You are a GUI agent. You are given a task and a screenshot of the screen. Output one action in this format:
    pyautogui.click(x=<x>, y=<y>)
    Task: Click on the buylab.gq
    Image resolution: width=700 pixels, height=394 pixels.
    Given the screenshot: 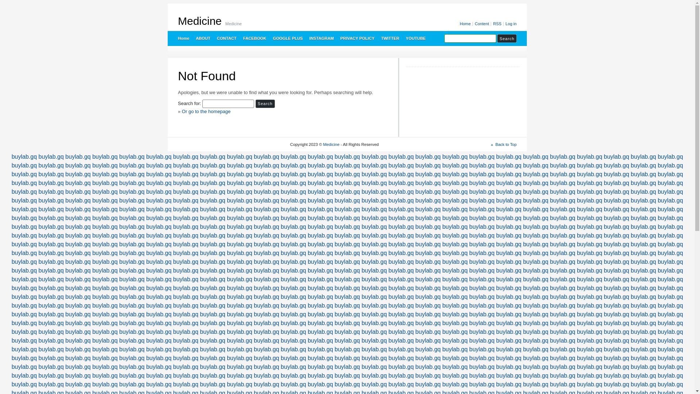 What is the action you would take?
    pyautogui.click(x=374, y=166)
    